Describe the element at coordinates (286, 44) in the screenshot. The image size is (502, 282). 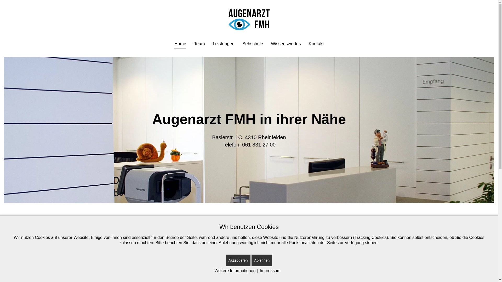
I see `Wissenswertes` at that location.